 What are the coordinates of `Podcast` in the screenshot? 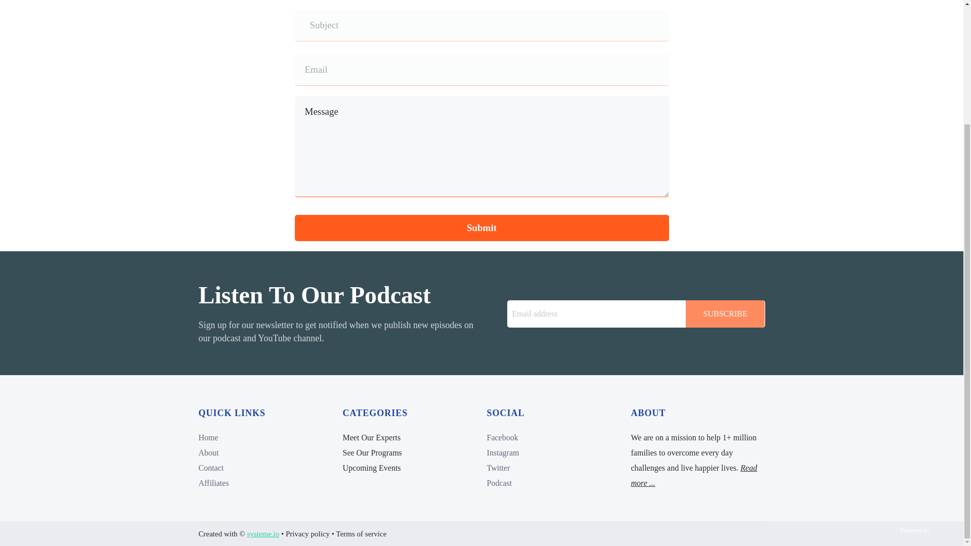 It's located at (499, 483).